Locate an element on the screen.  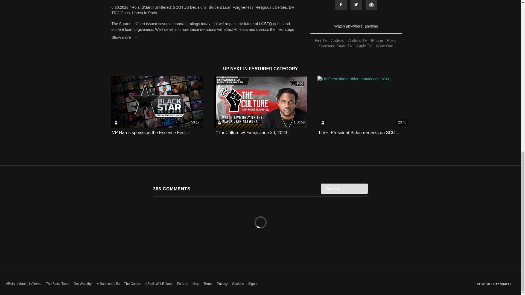
VP Harris speaks at the Essence Festi... is located at coordinates (151, 132).